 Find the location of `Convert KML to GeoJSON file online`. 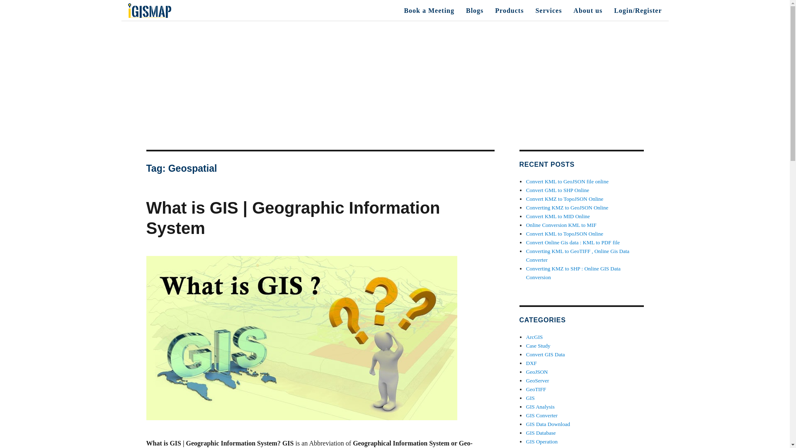

Convert KML to GeoJSON file online is located at coordinates (567, 181).